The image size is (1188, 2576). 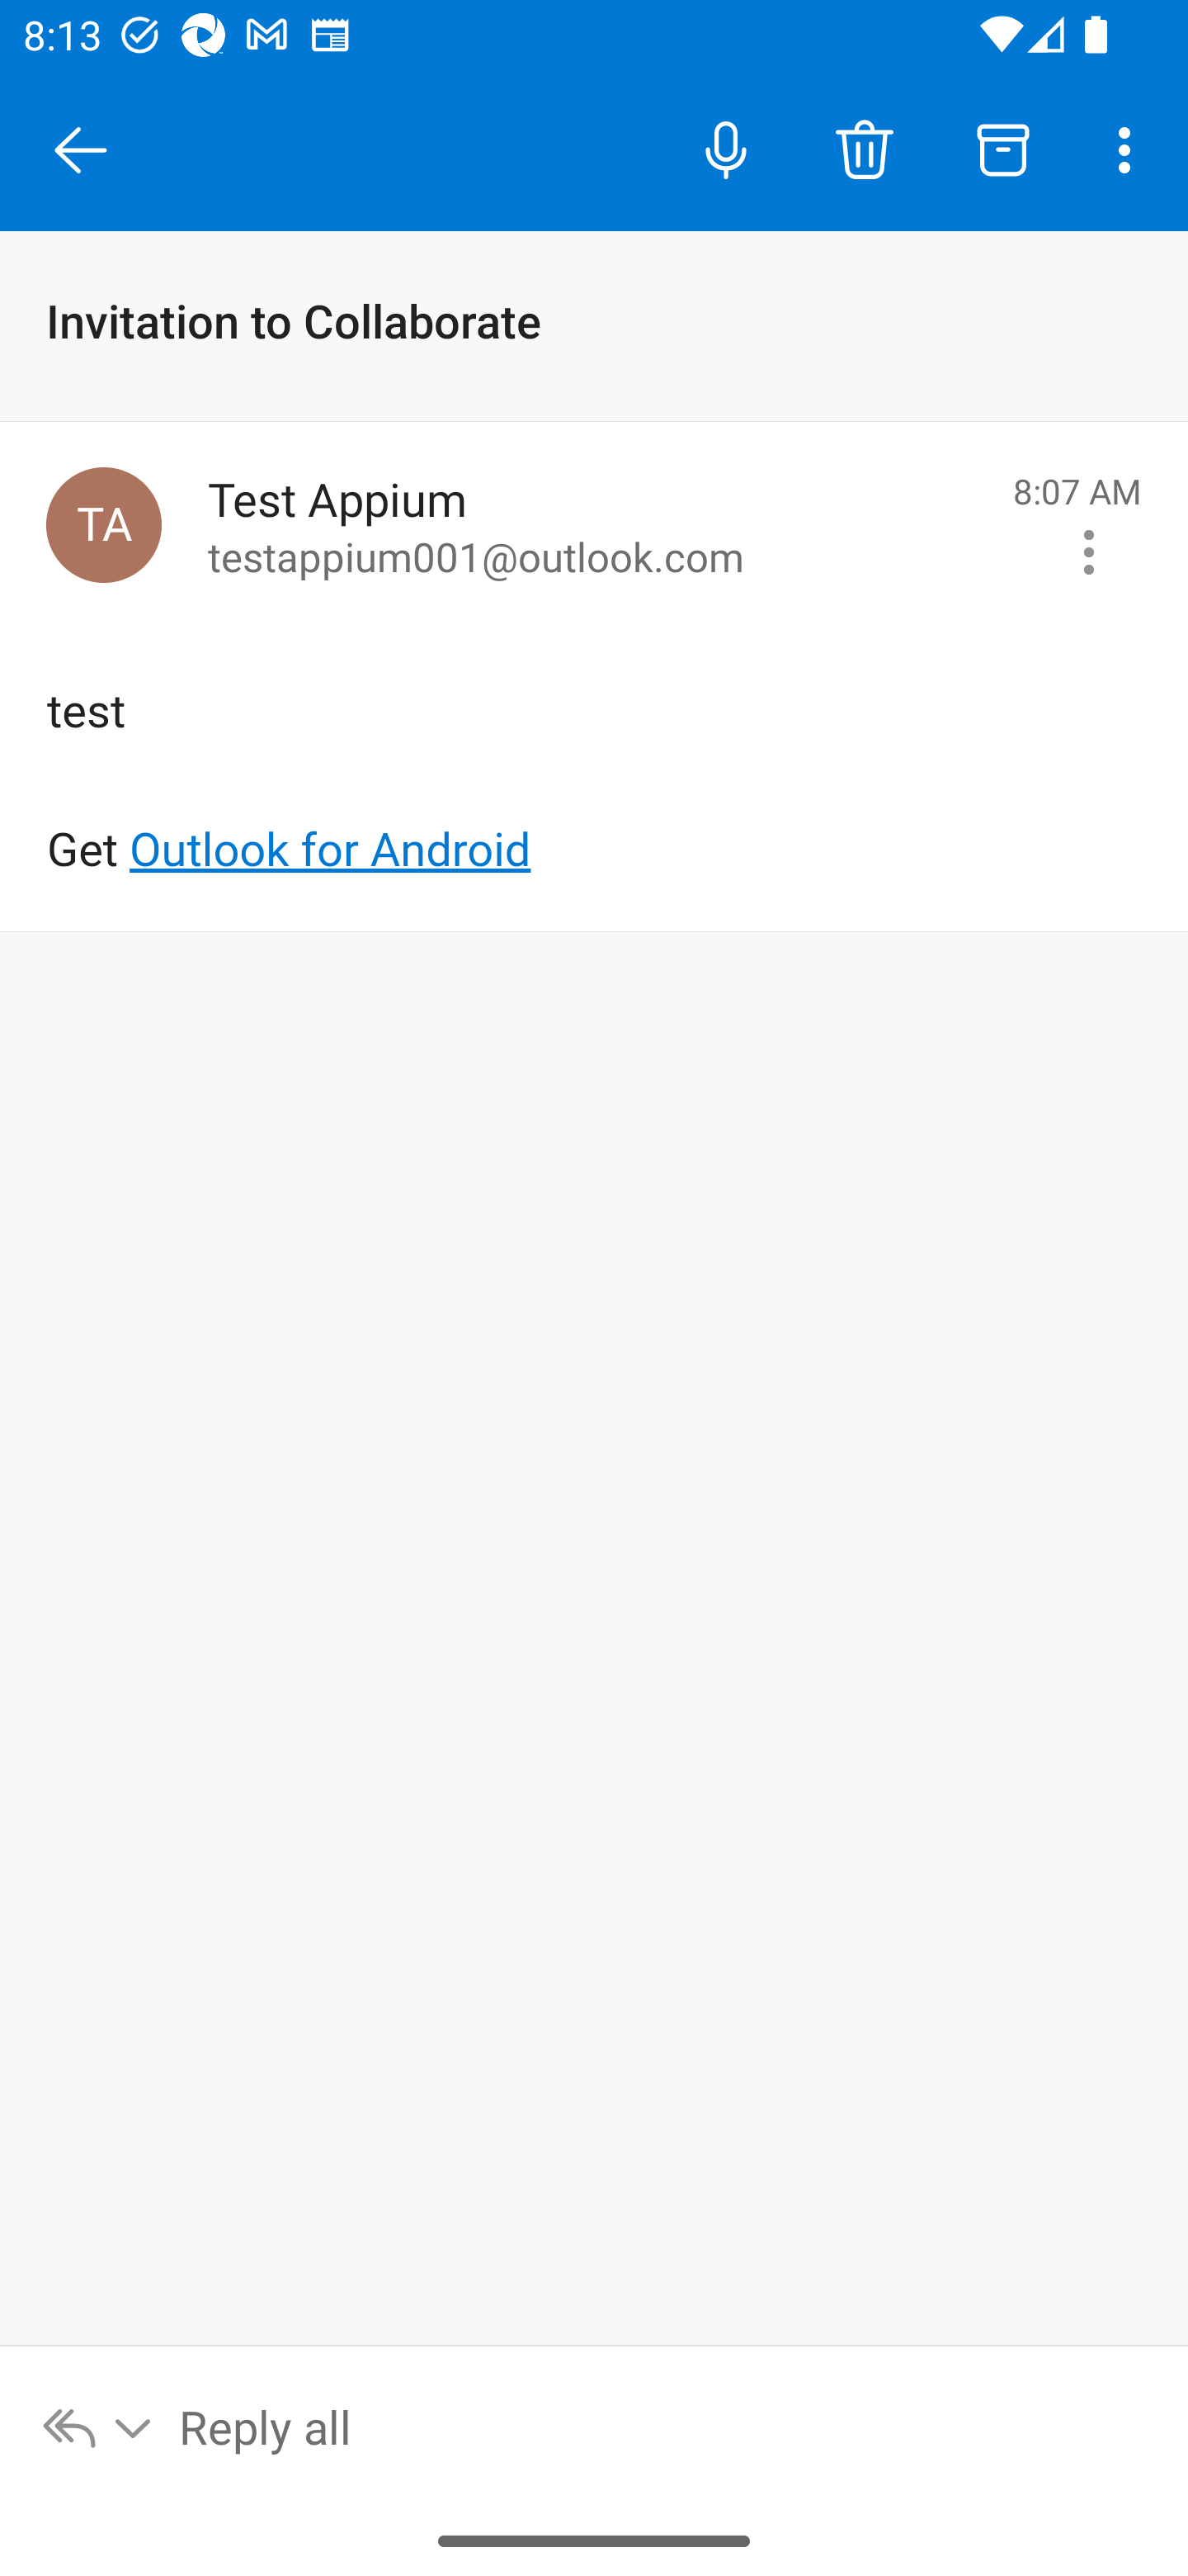 I want to click on Close, so click(x=81, y=150).